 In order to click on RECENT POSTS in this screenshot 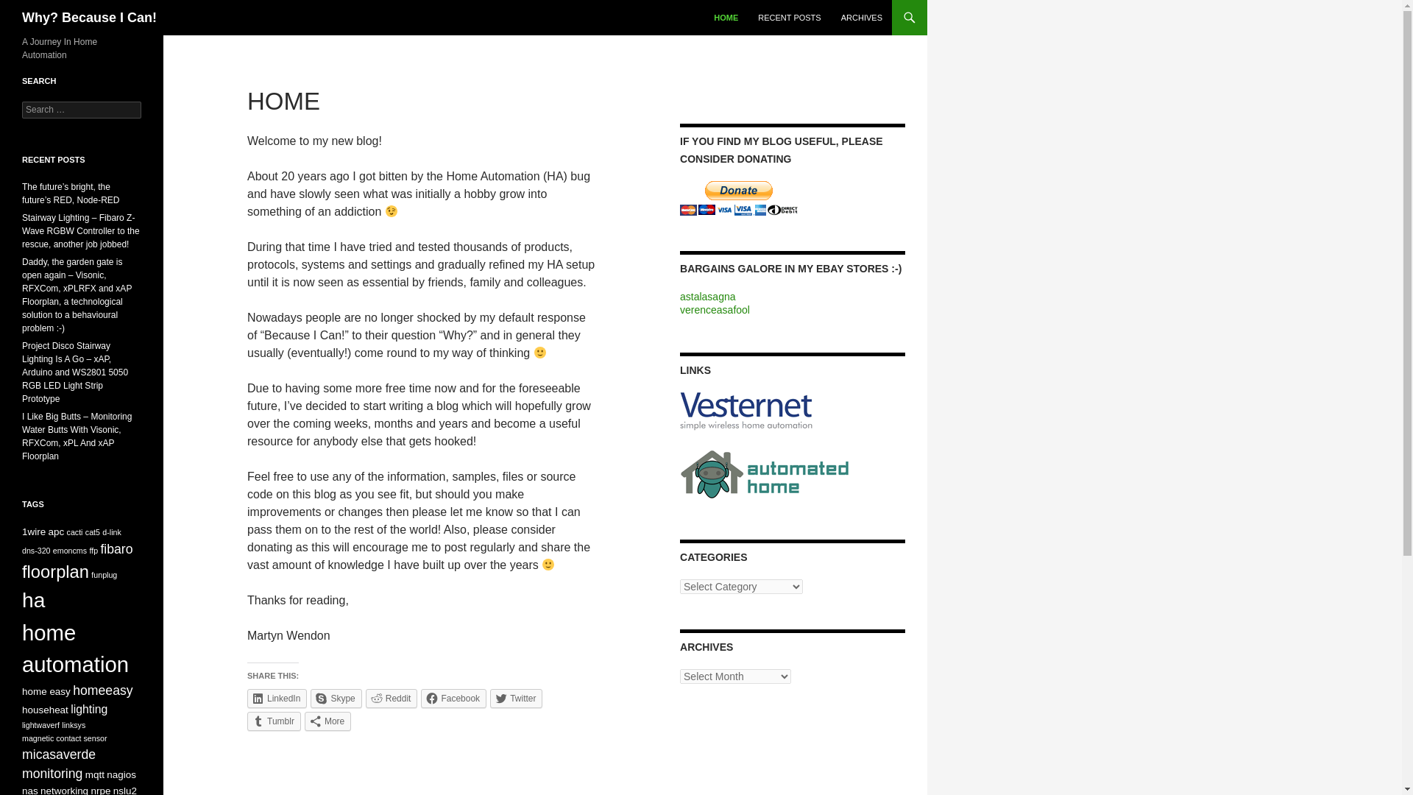, I will do `click(789, 18)`.